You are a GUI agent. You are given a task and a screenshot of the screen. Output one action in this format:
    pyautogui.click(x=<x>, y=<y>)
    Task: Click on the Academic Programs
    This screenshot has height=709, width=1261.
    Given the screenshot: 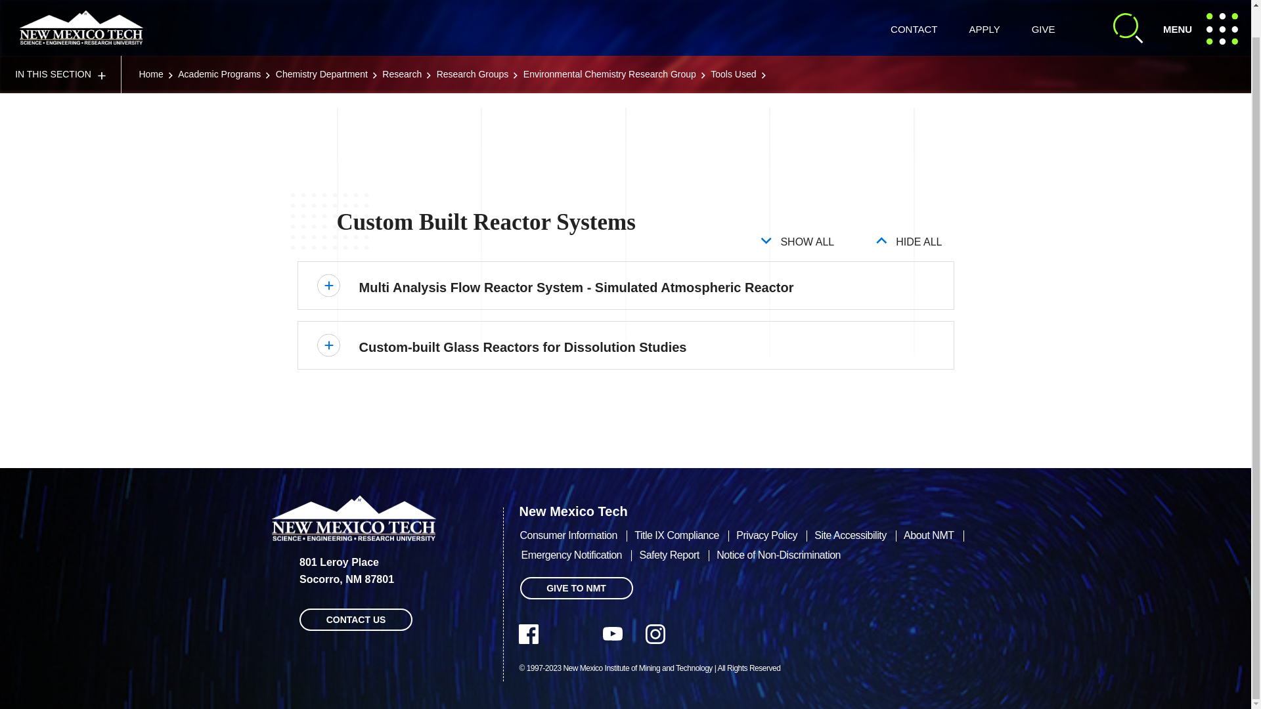 What is the action you would take?
    pyautogui.click(x=1128, y=13)
    